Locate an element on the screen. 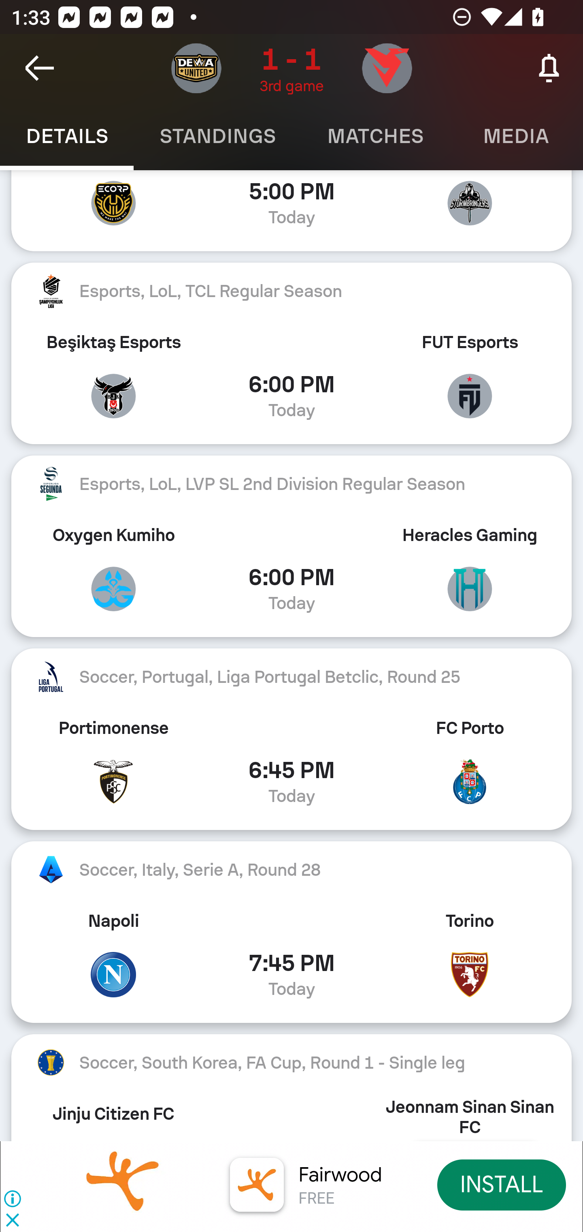  Soccer, Italy, Serie A, Round 28 is located at coordinates (291, 870).